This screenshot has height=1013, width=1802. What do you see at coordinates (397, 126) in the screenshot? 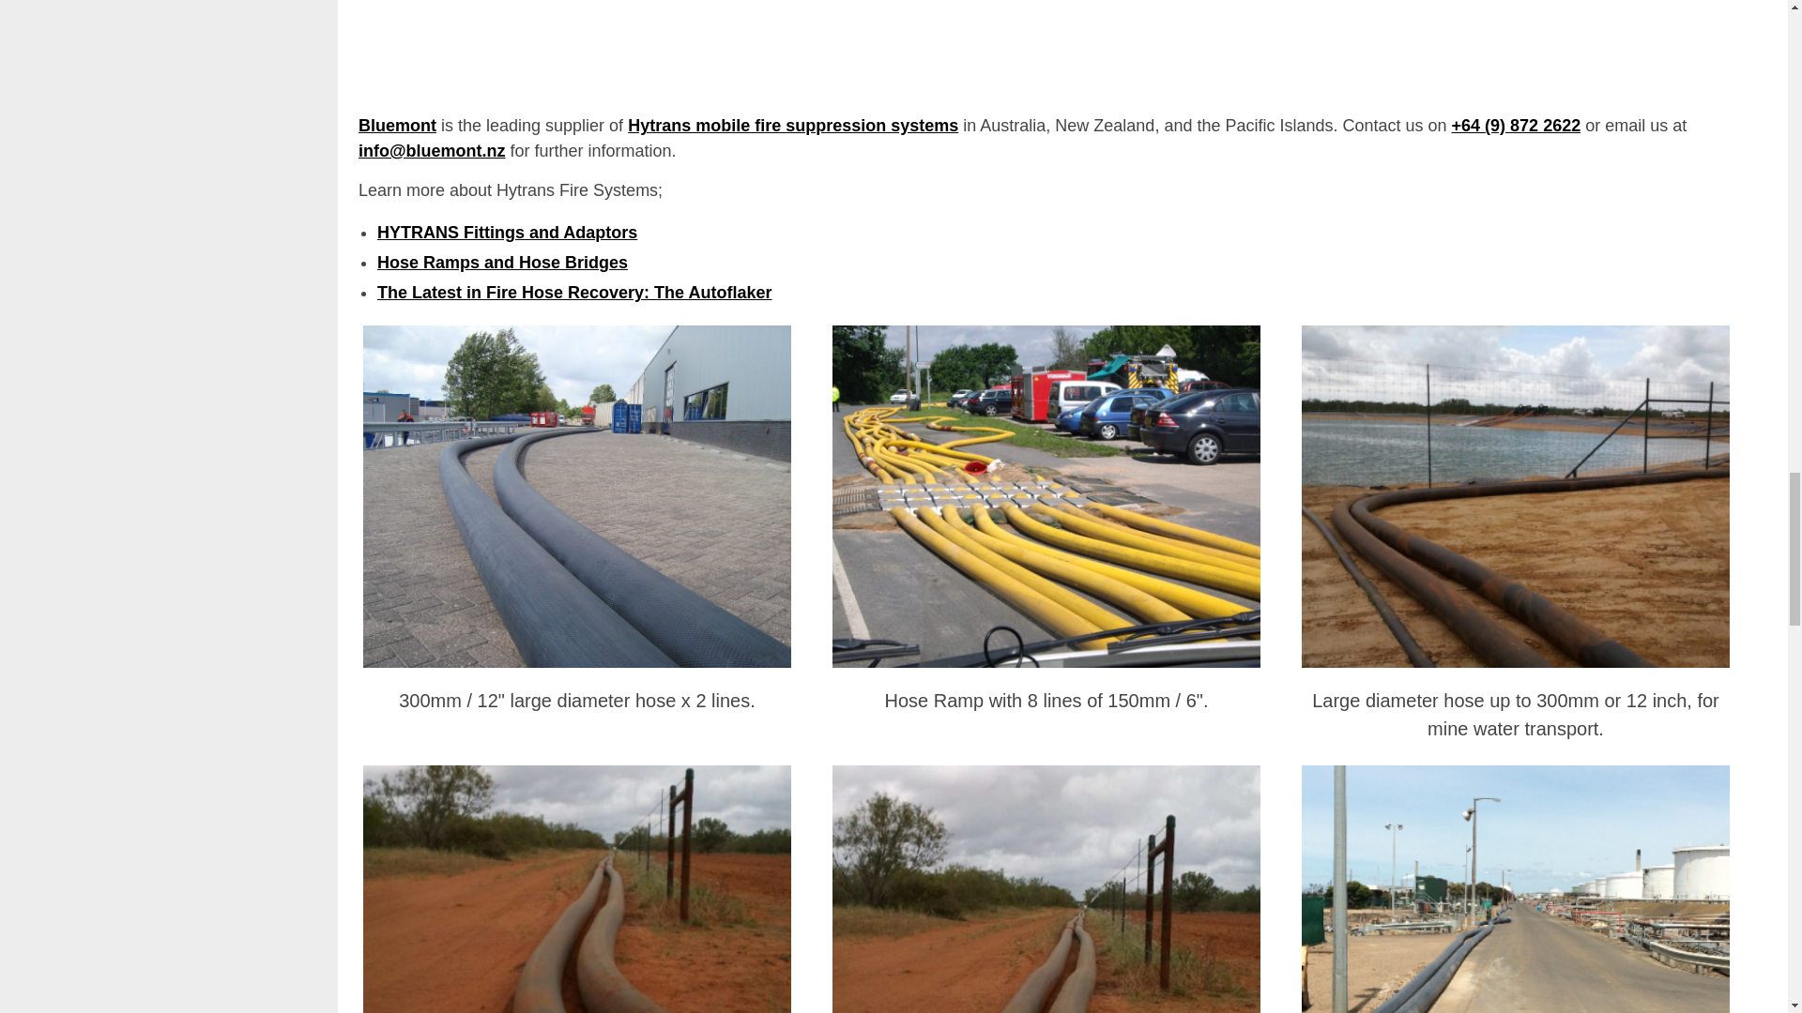
I see `Bluemont` at bounding box center [397, 126].